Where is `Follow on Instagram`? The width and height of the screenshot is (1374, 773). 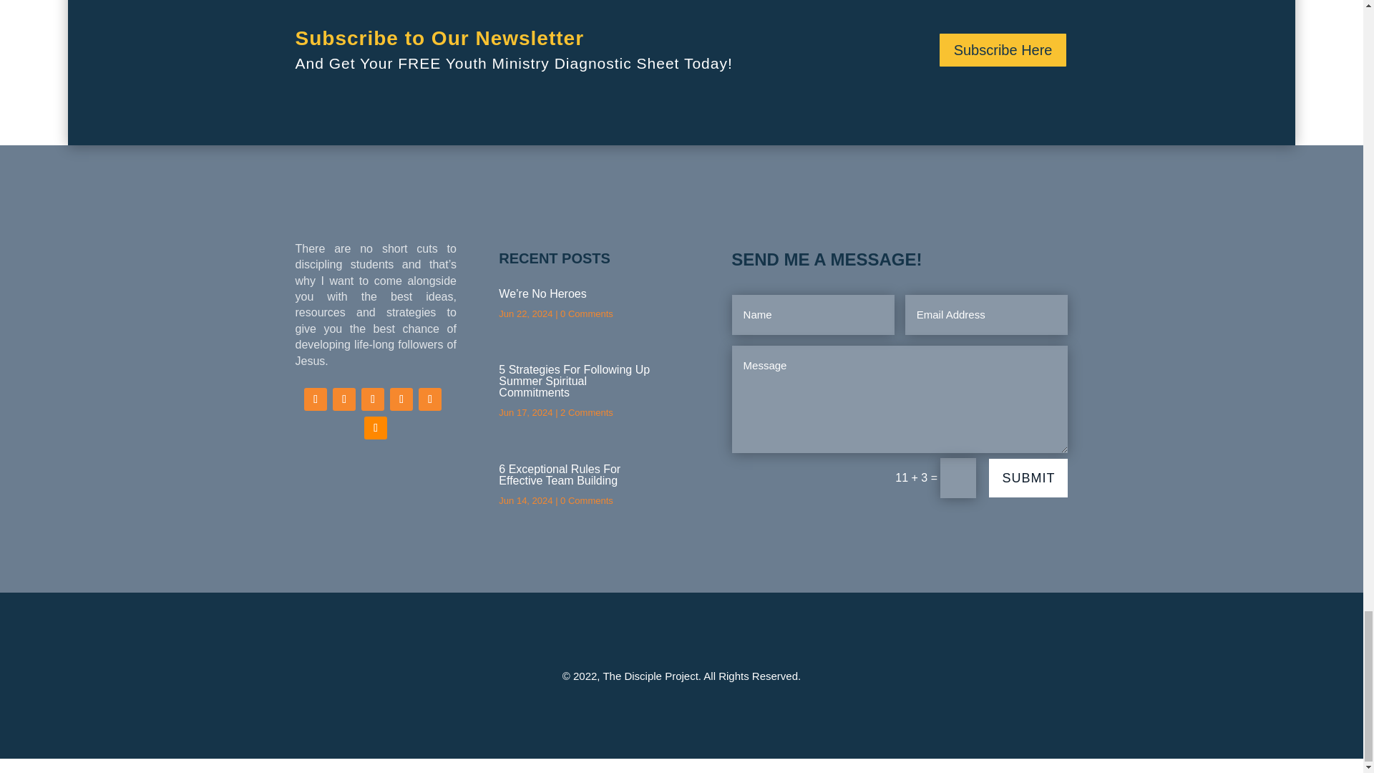 Follow on Instagram is located at coordinates (372, 399).